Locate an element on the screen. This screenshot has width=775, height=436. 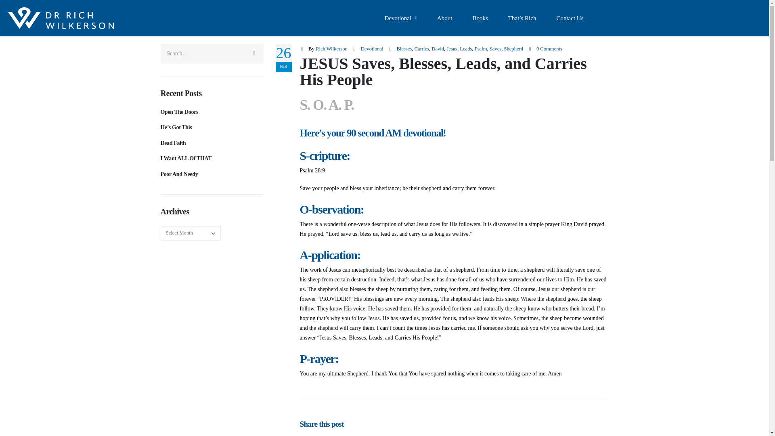
Shepherd is located at coordinates (513, 49).